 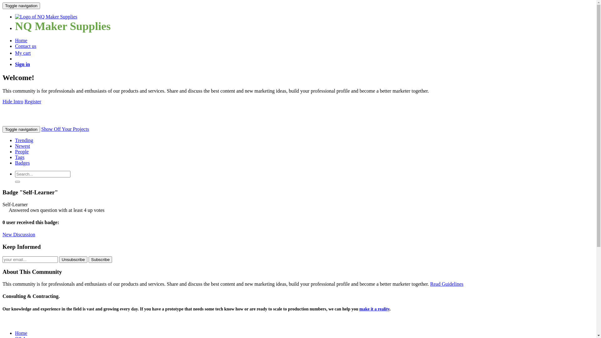 What do you see at coordinates (22, 151) in the screenshot?
I see `People` at bounding box center [22, 151].